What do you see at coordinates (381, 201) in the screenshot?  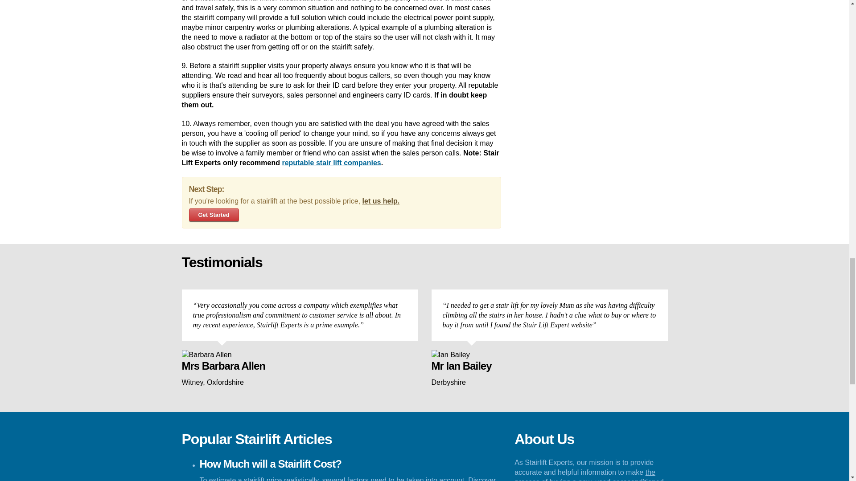 I see `let us help.` at bounding box center [381, 201].